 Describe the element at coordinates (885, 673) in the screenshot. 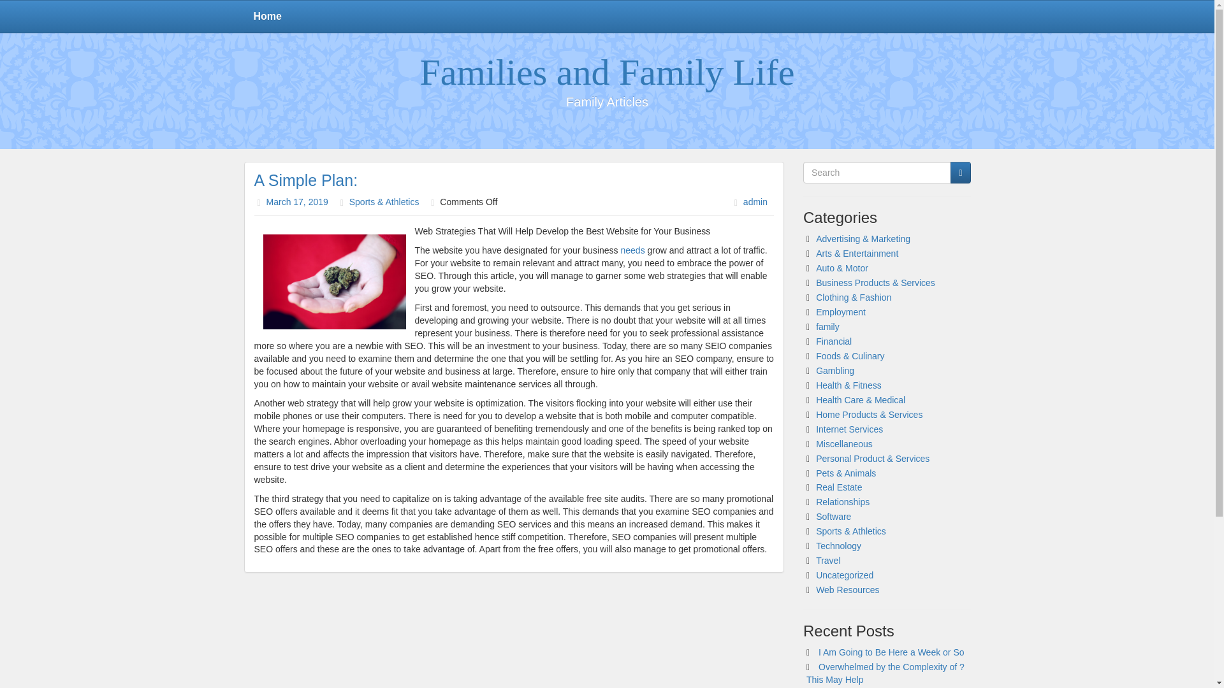

I see `Overwhelmed by the Complexity of ? This May Help` at that location.